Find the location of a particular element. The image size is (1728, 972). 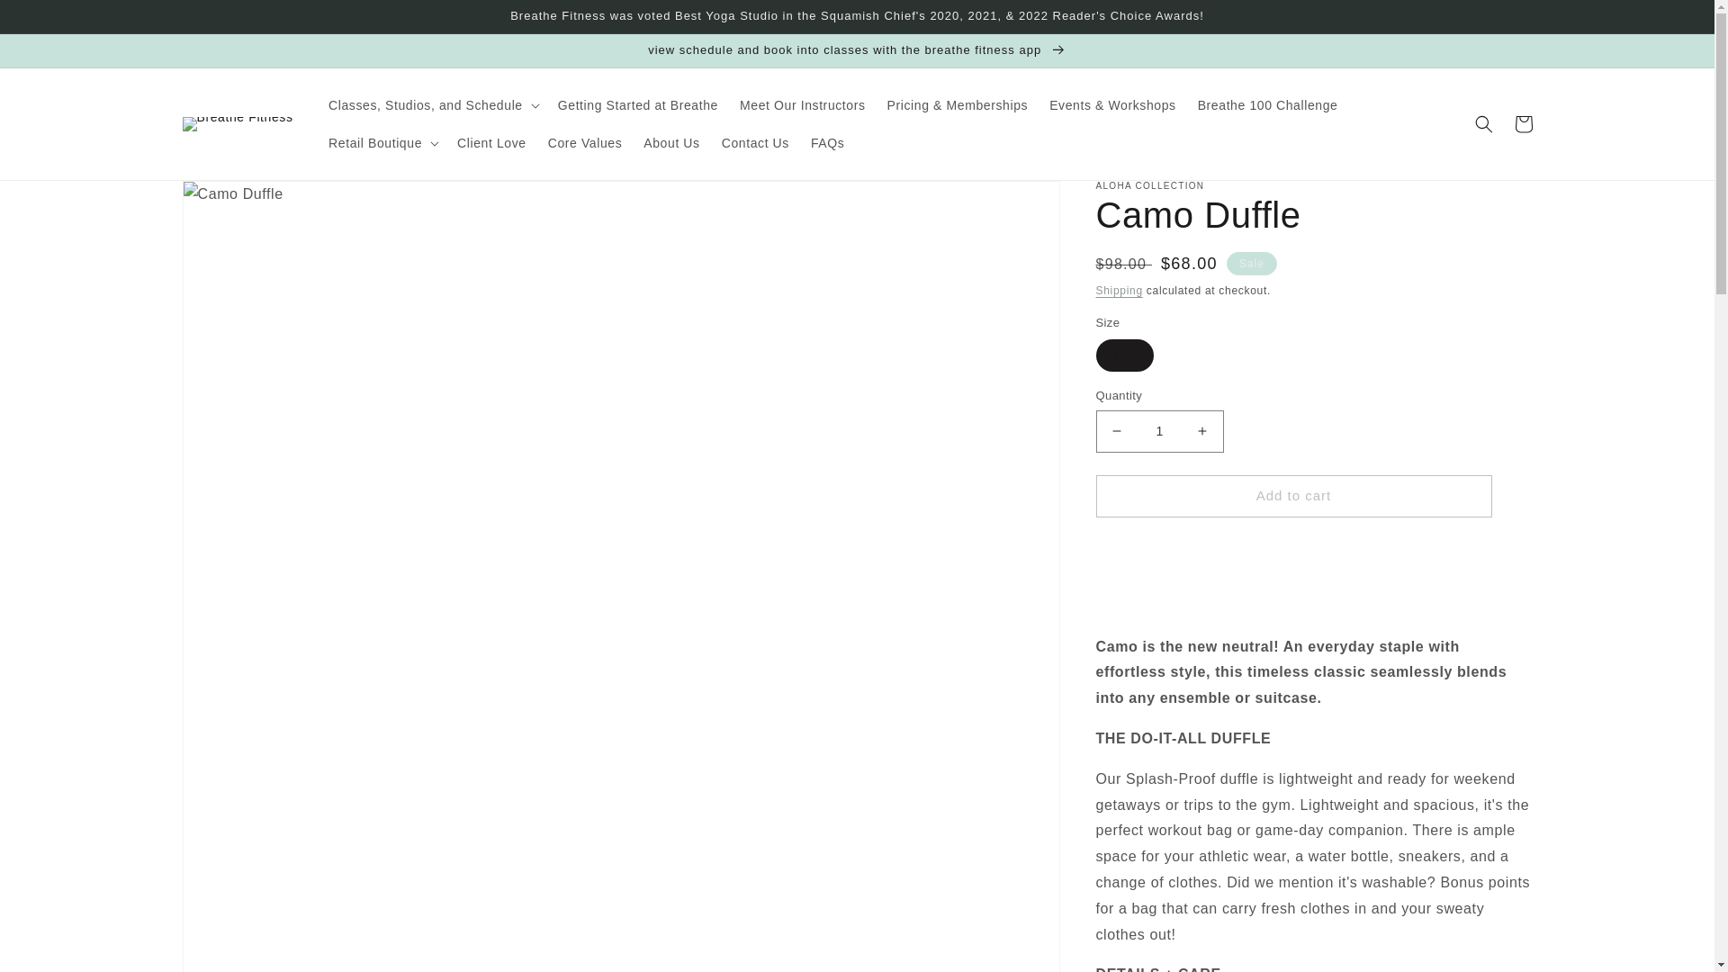

Skip to content is located at coordinates (54, 21).